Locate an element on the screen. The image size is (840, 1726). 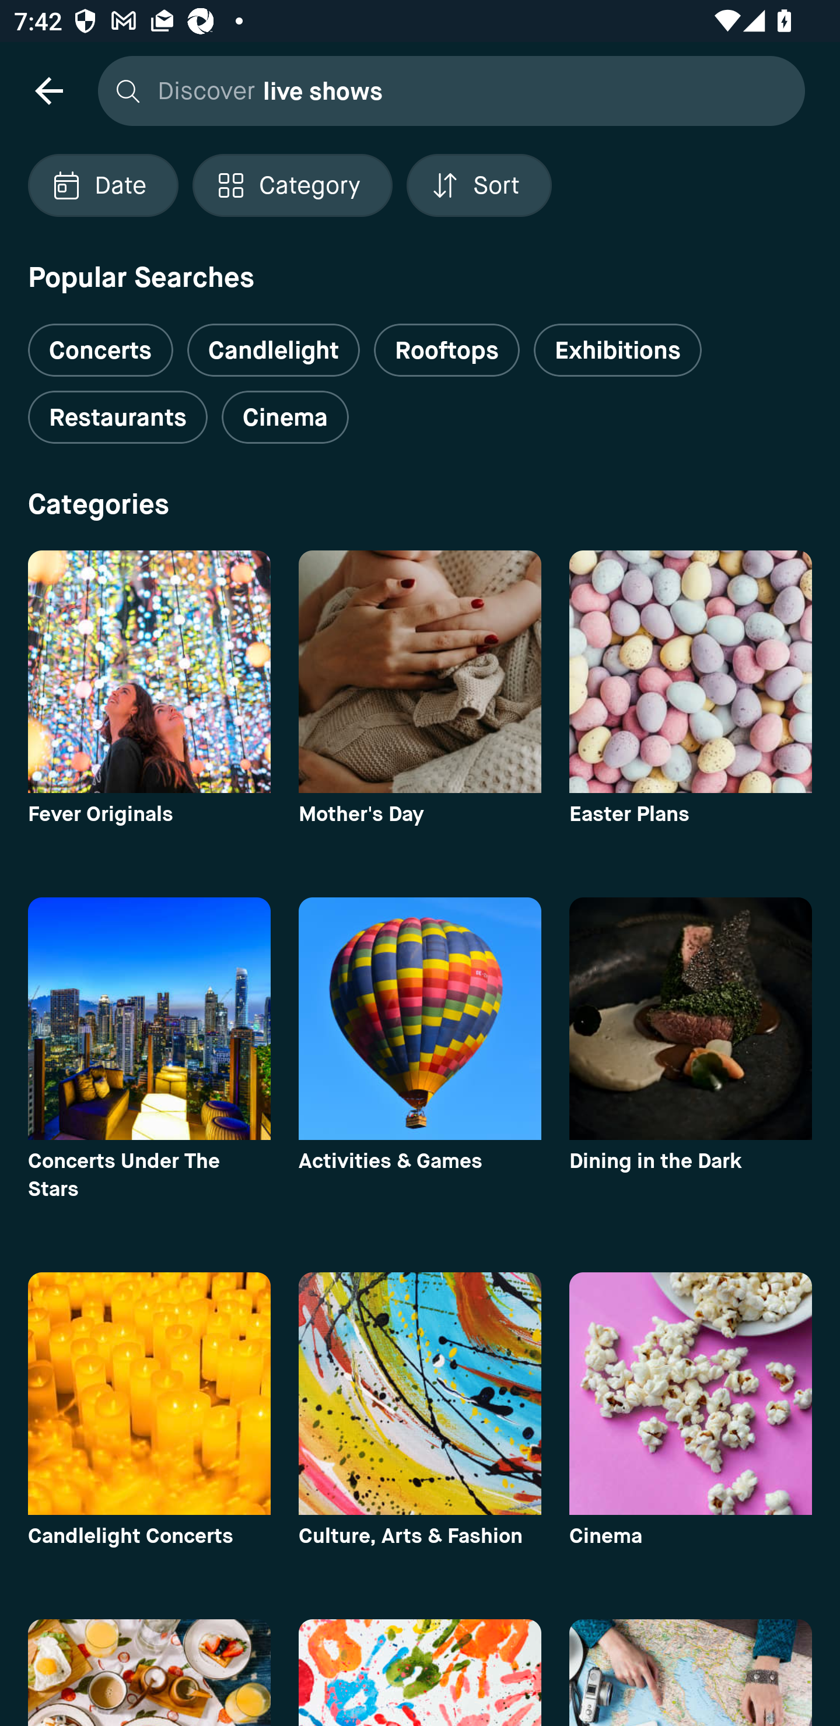
Localized description Sort is located at coordinates (479, 185).